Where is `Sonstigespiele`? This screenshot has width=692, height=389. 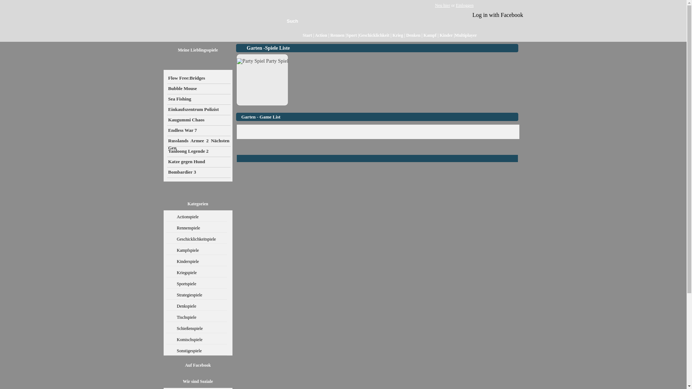
Sonstigespiele is located at coordinates (196, 352).